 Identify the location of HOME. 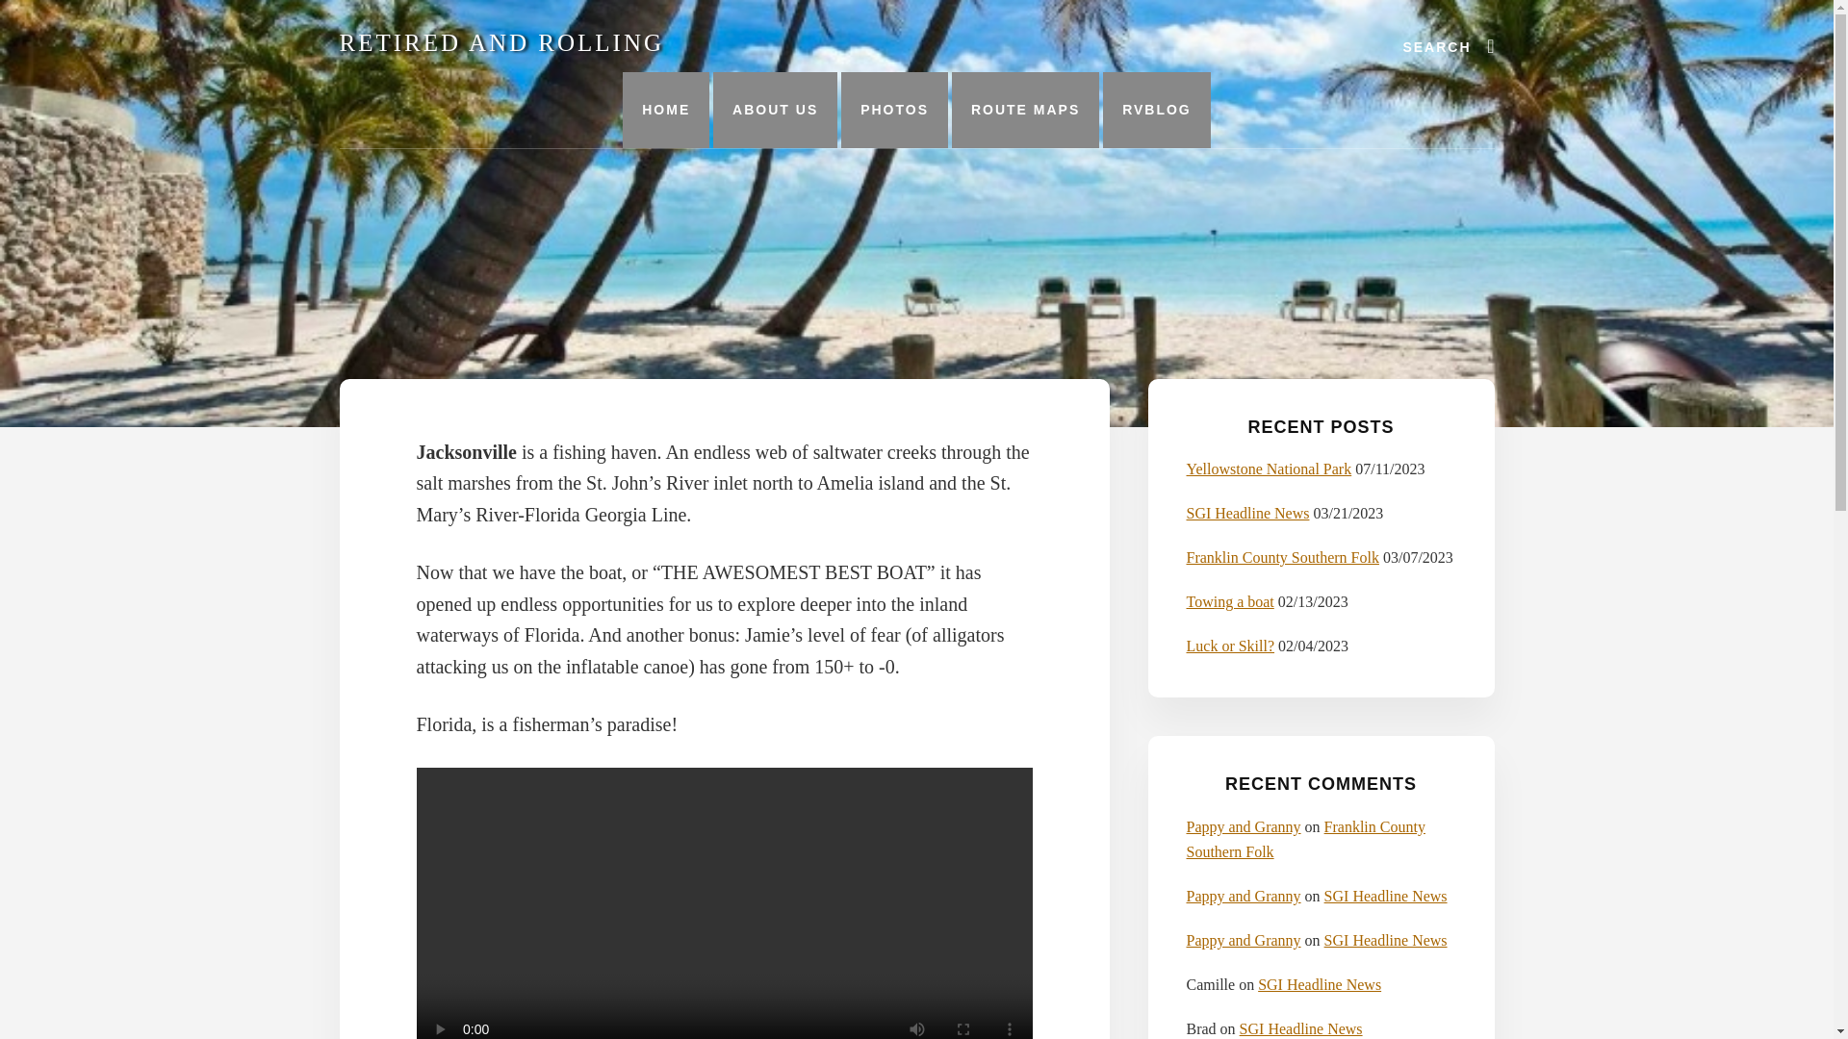
(666, 110).